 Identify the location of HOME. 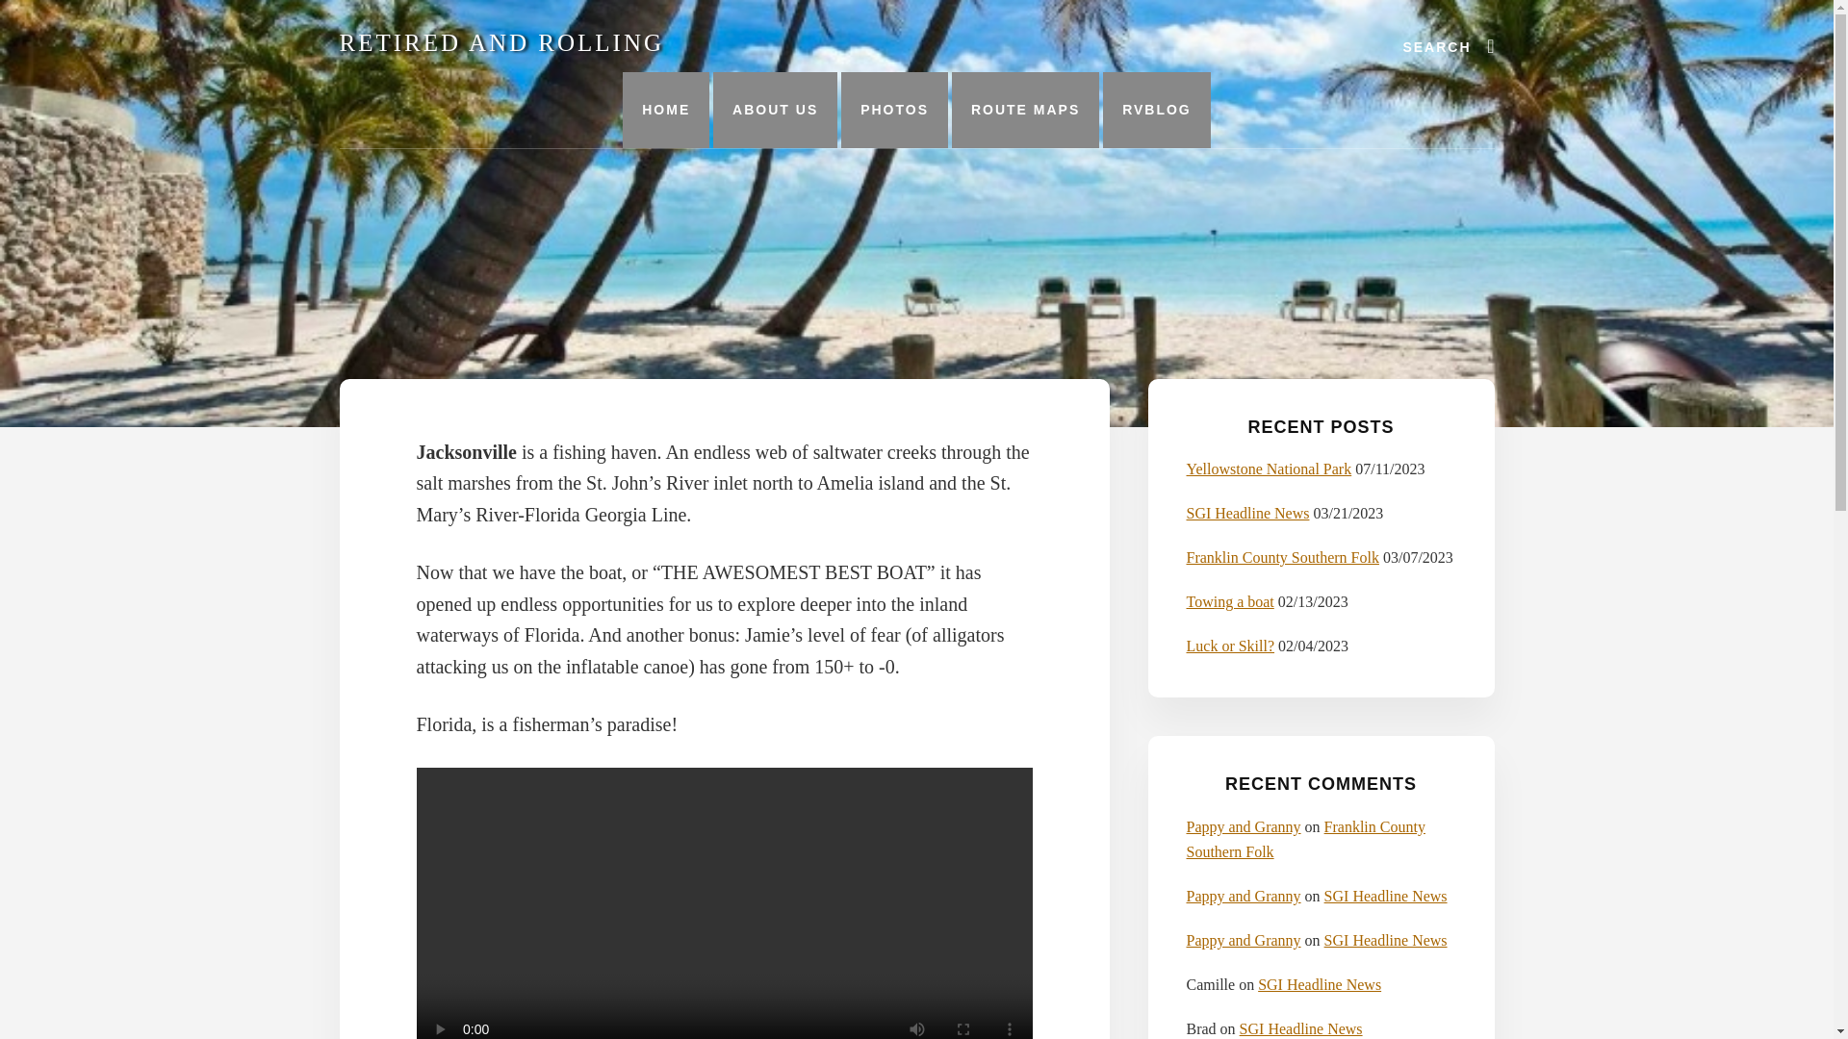
(666, 110).